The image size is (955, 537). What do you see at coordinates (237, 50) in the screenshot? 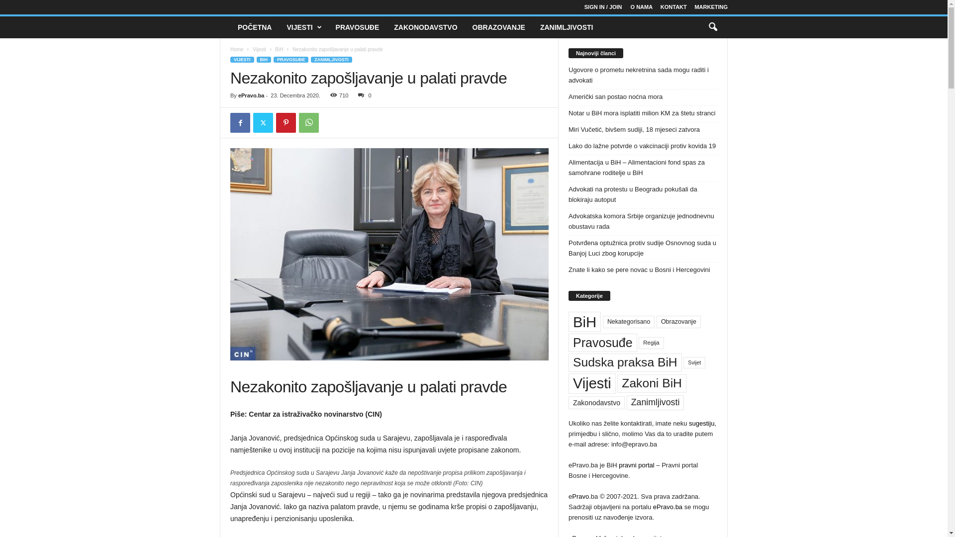
I see `Home` at bounding box center [237, 50].